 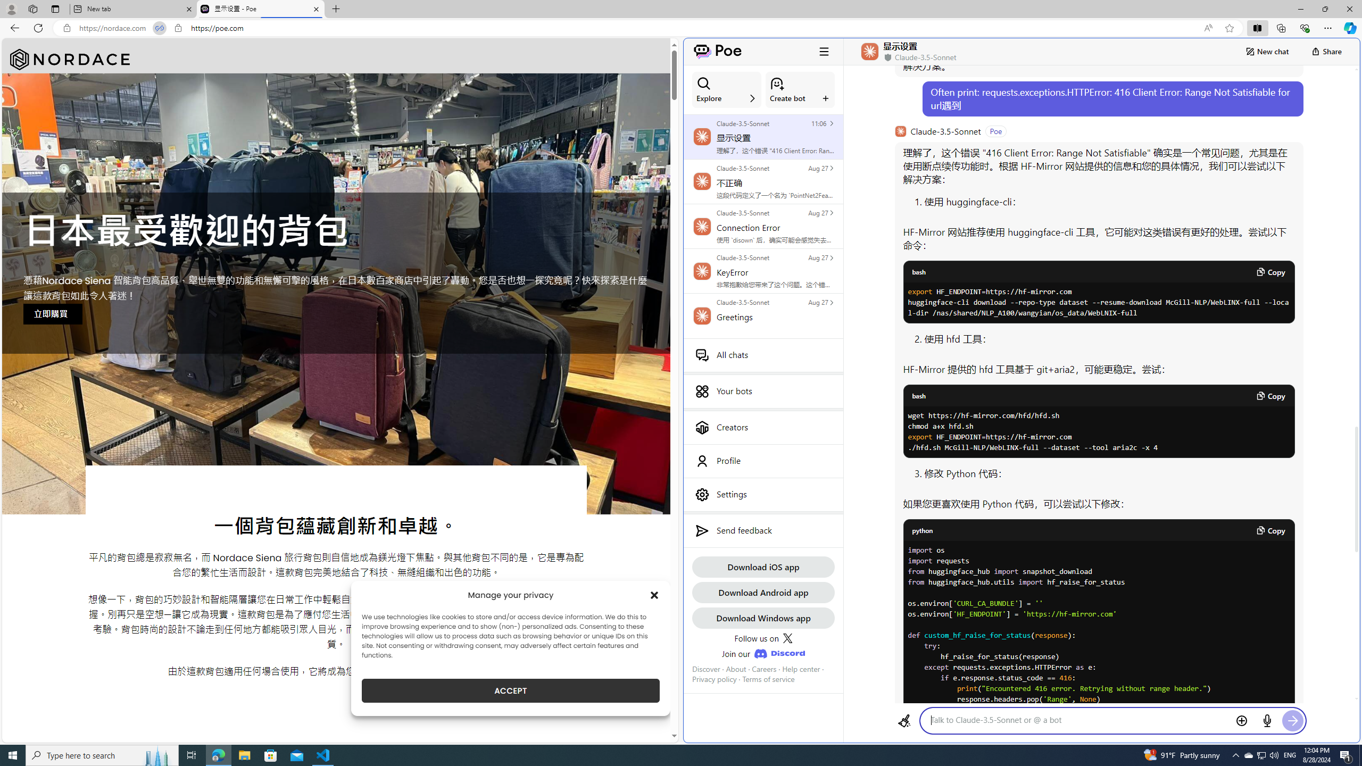 What do you see at coordinates (763, 355) in the screenshot?
I see `All chats` at bounding box center [763, 355].